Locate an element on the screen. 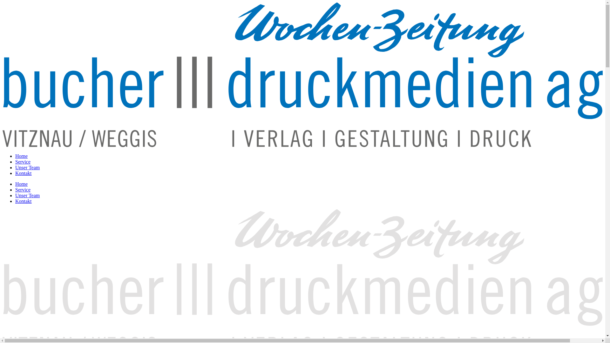 This screenshot has width=610, height=343. Unser Team is located at coordinates (27, 195).